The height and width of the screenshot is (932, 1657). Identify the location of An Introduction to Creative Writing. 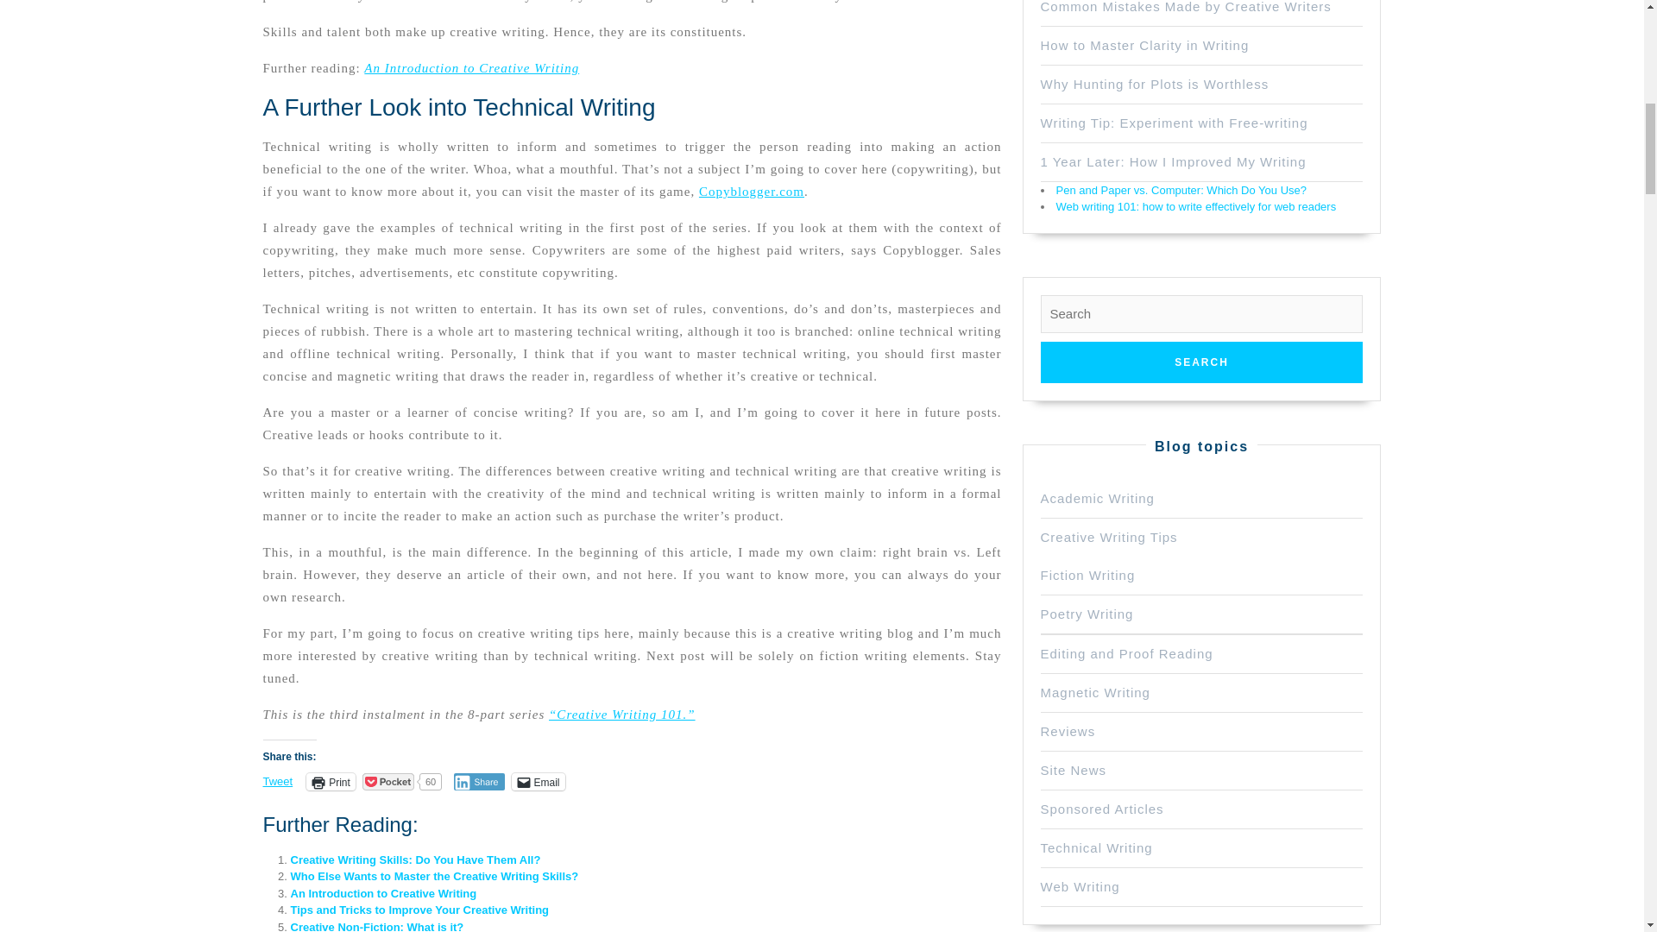
(471, 68).